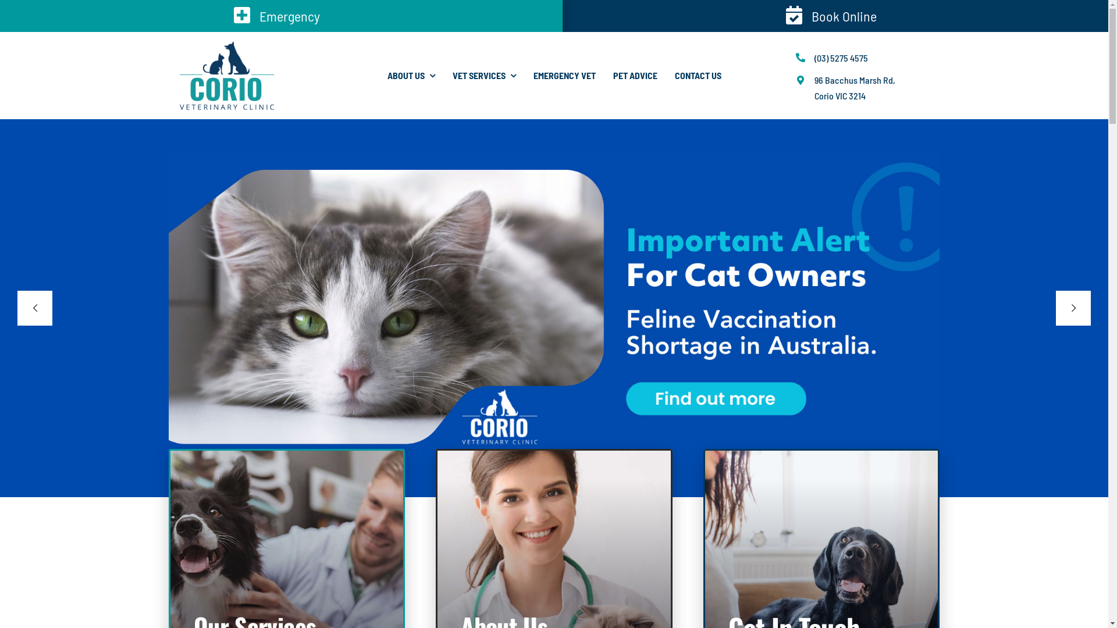 The width and height of the screenshot is (1117, 628). Describe the element at coordinates (841, 58) in the screenshot. I see `(03) 5275 4575` at that location.